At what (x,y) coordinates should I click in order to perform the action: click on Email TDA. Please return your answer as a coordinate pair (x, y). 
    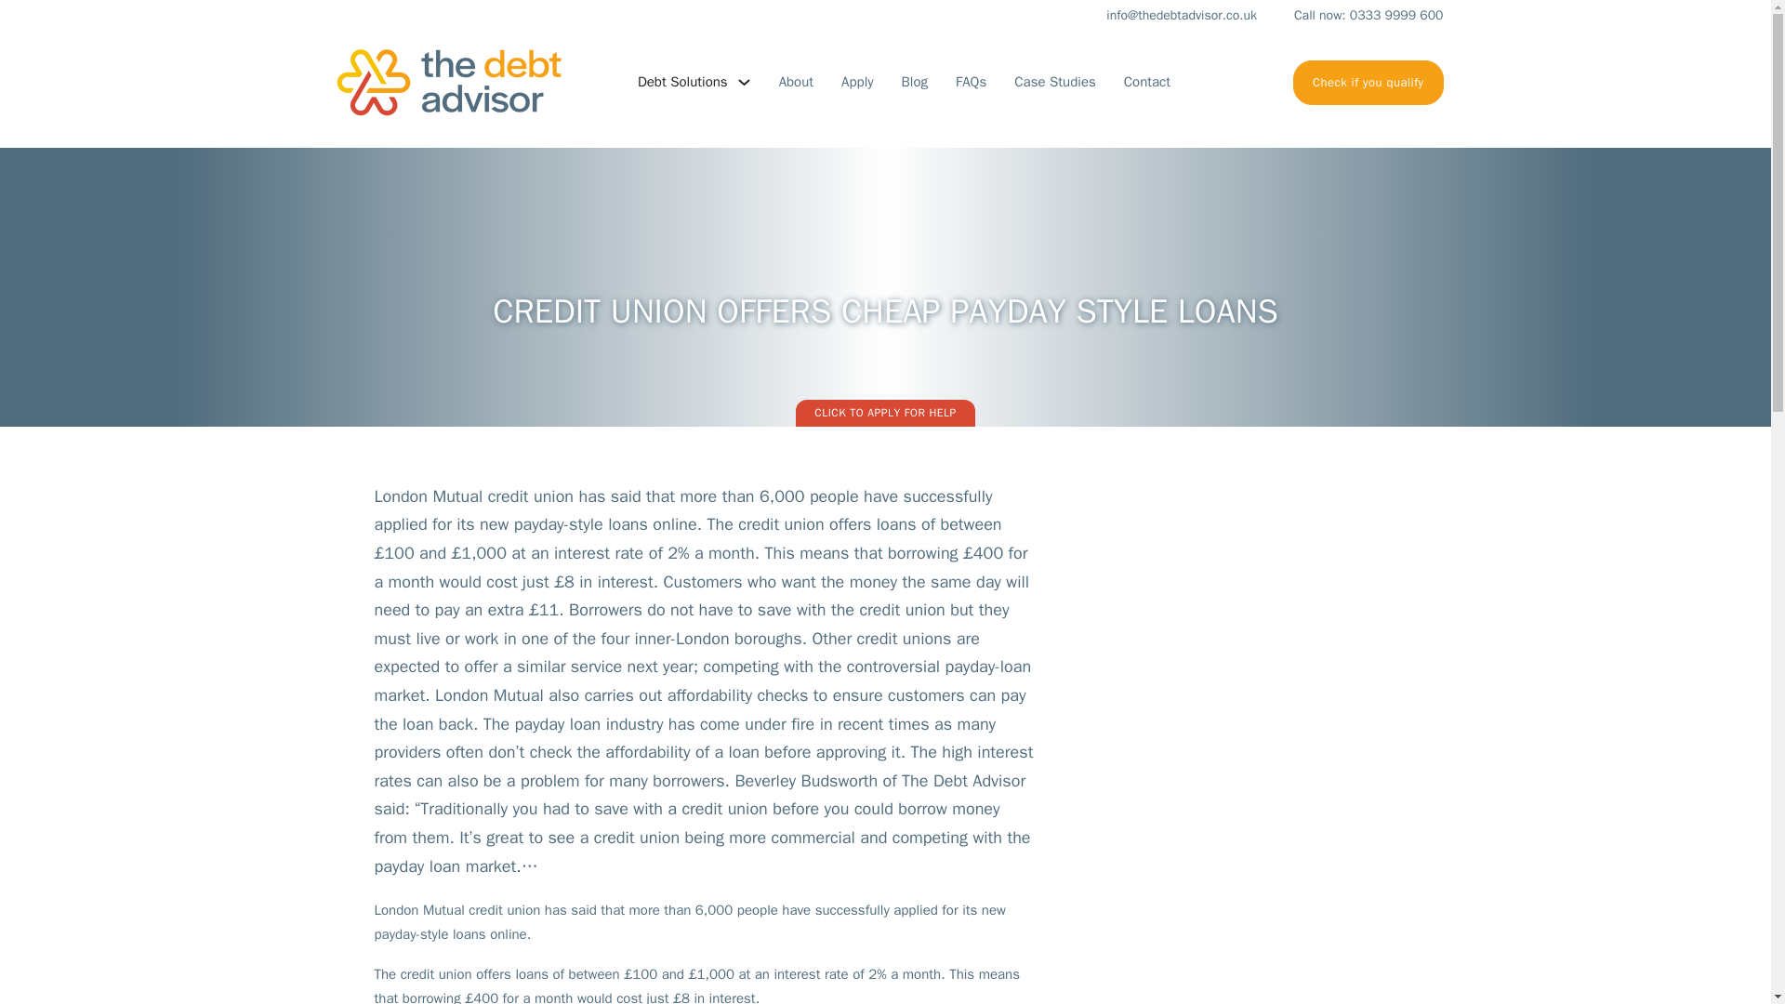
    Looking at the image, I should click on (1162, 16).